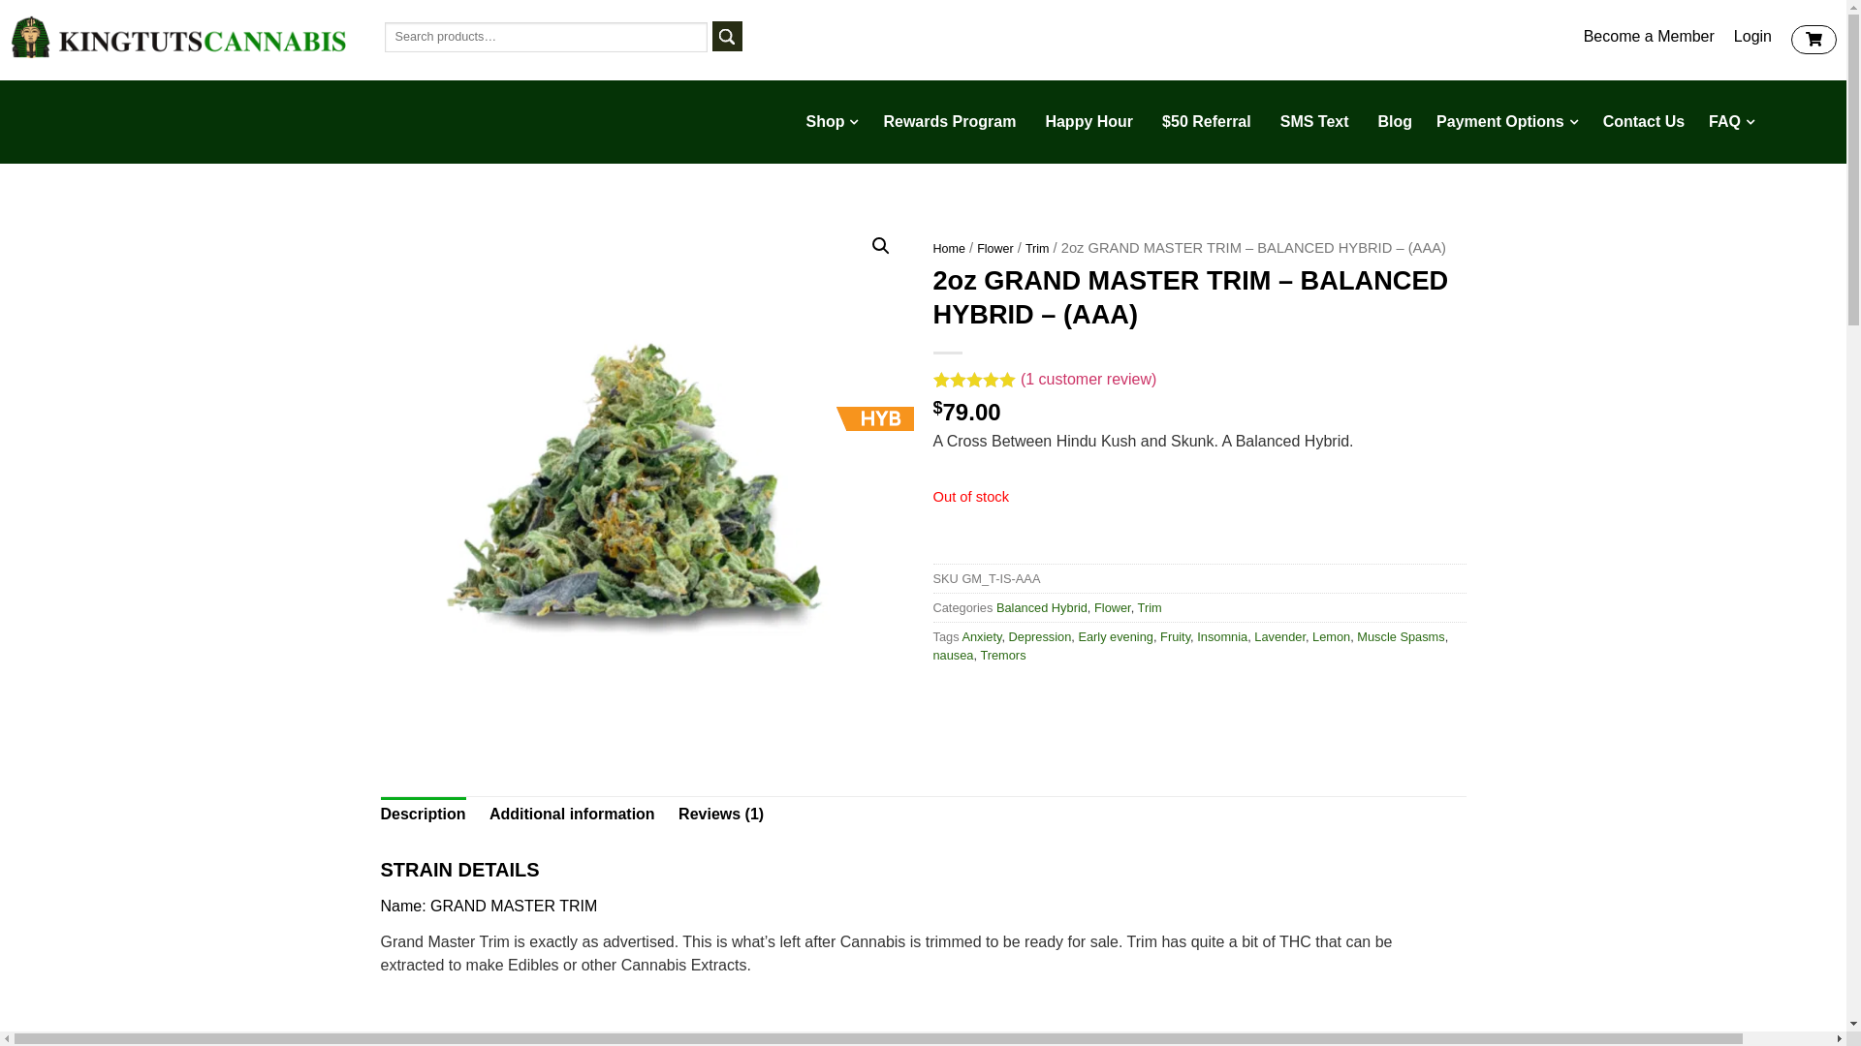 Image resolution: width=1861 pixels, height=1046 pixels. I want to click on Reviews (1), so click(721, 815).